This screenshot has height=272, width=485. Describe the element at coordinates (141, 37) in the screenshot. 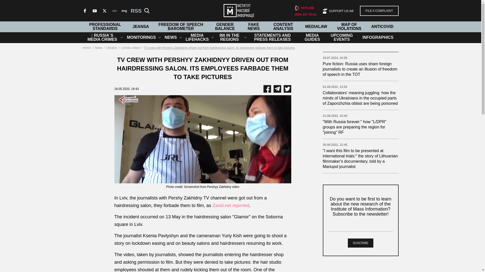

I see `MONITORINGS` at that location.